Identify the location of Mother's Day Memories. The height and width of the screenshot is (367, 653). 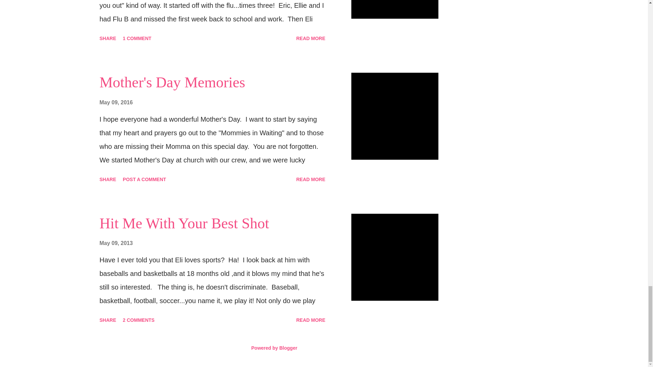
(172, 82).